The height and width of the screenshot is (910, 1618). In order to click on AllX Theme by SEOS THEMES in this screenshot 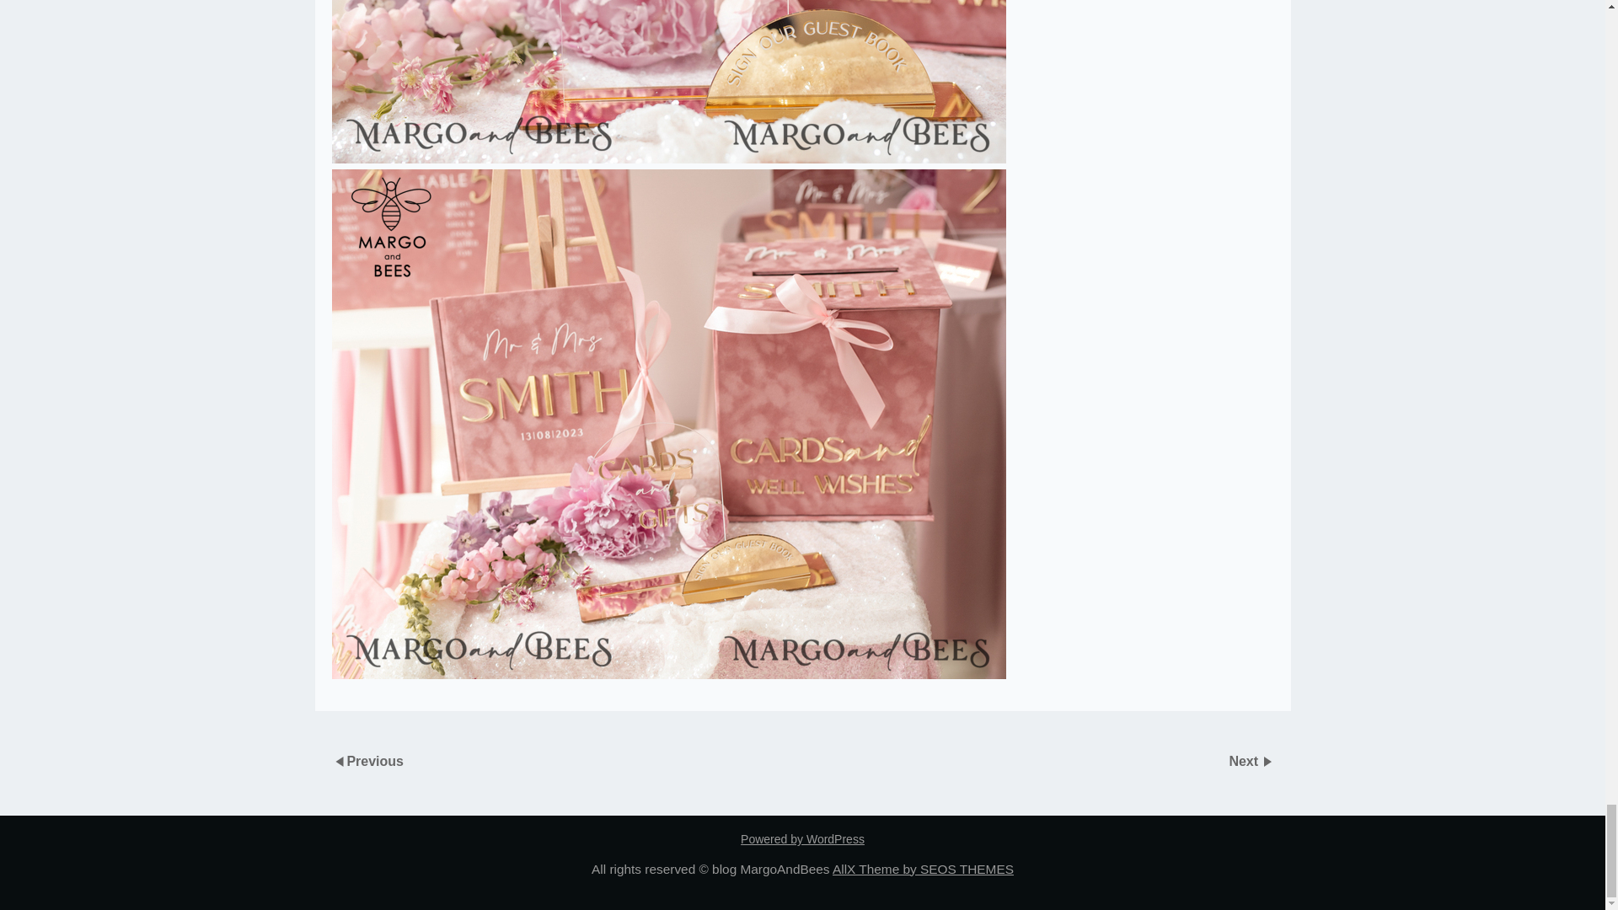, I will do `click(924, 869)`.